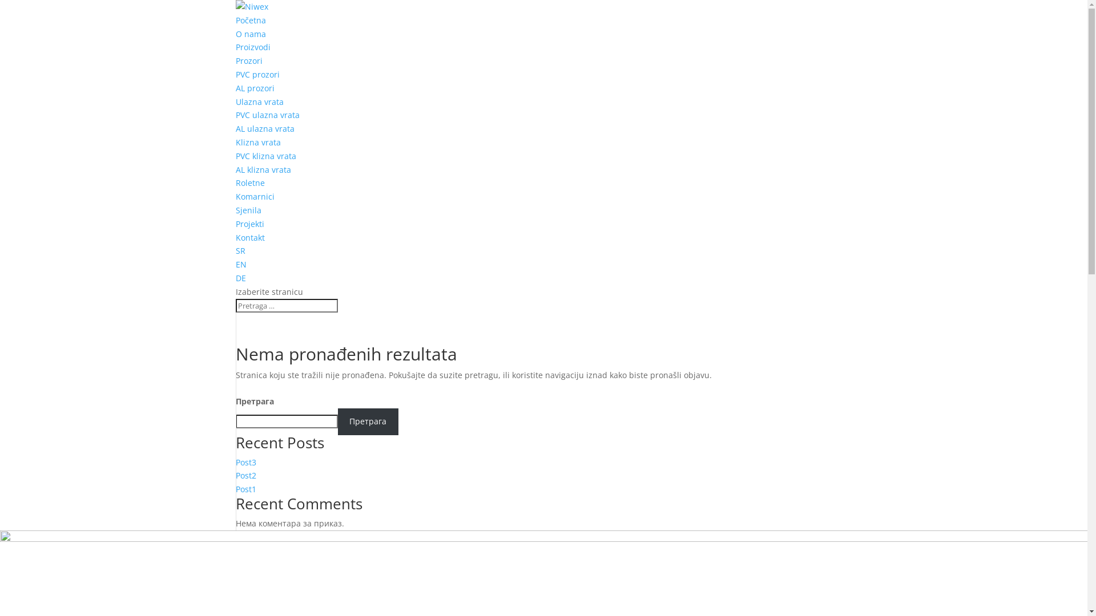 This screenshot has width=1096, height=616. I want to click on PVC prozori, so click(257, 74).